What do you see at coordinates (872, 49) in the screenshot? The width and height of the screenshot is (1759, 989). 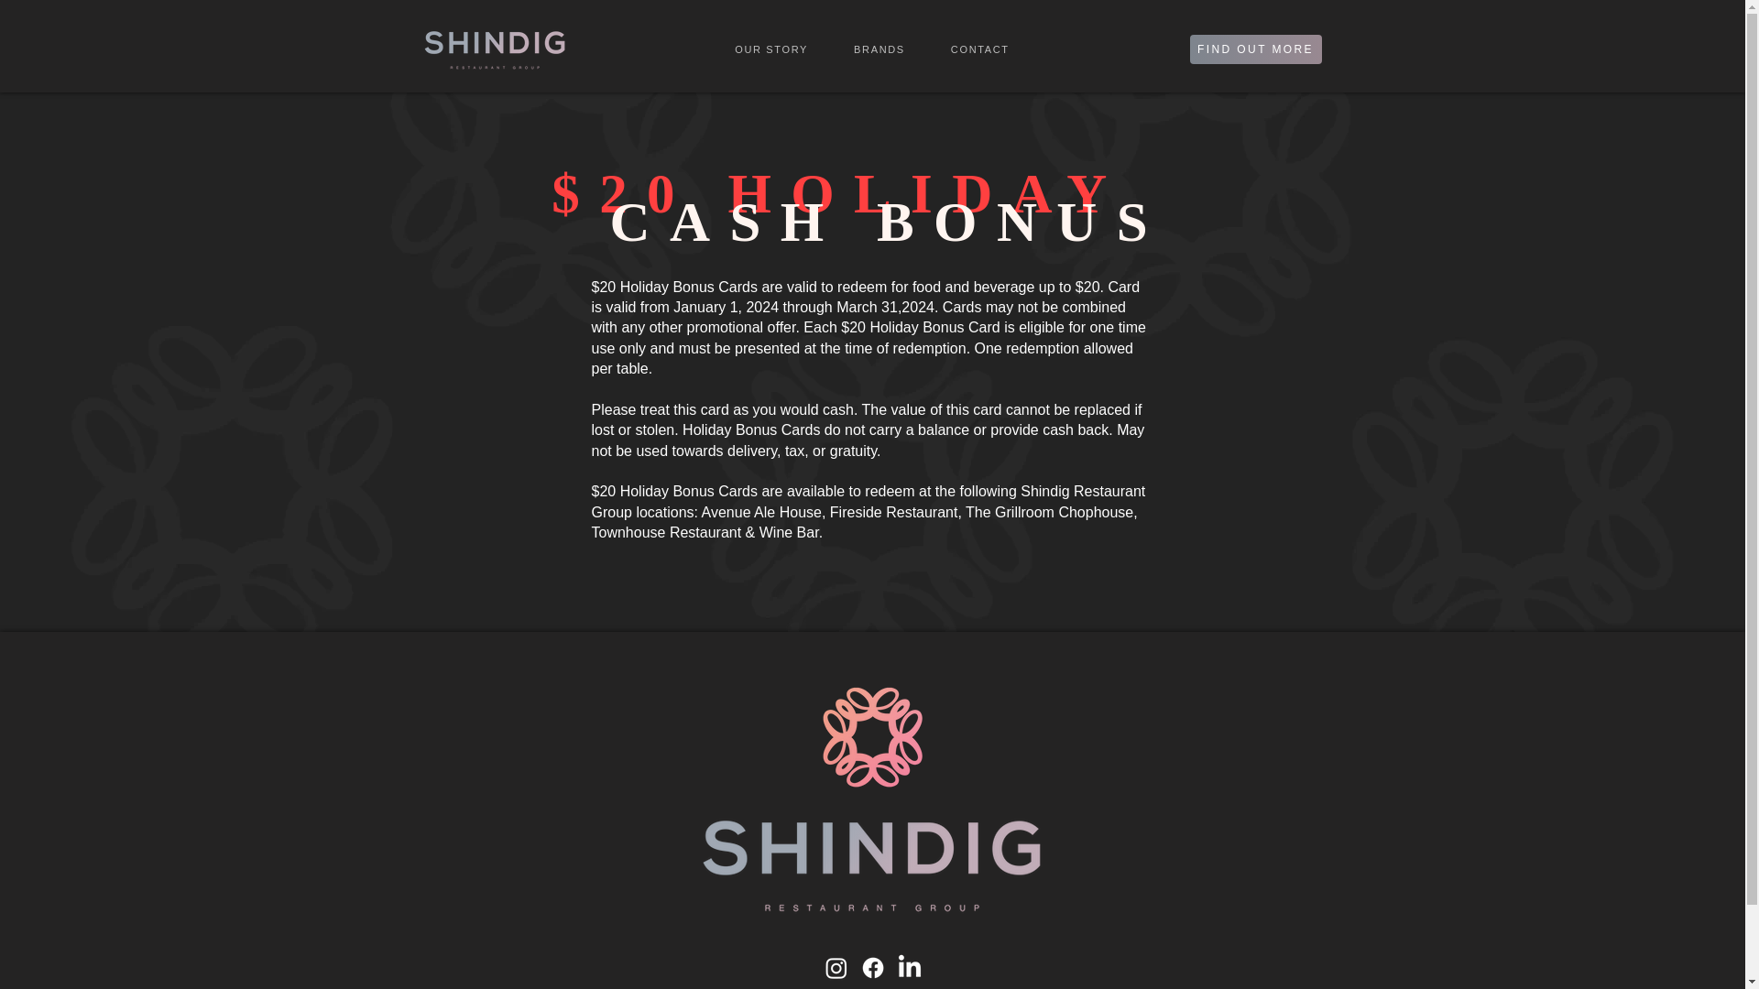 I see `FIND OUT MORE` at bounding box center [872, 49].